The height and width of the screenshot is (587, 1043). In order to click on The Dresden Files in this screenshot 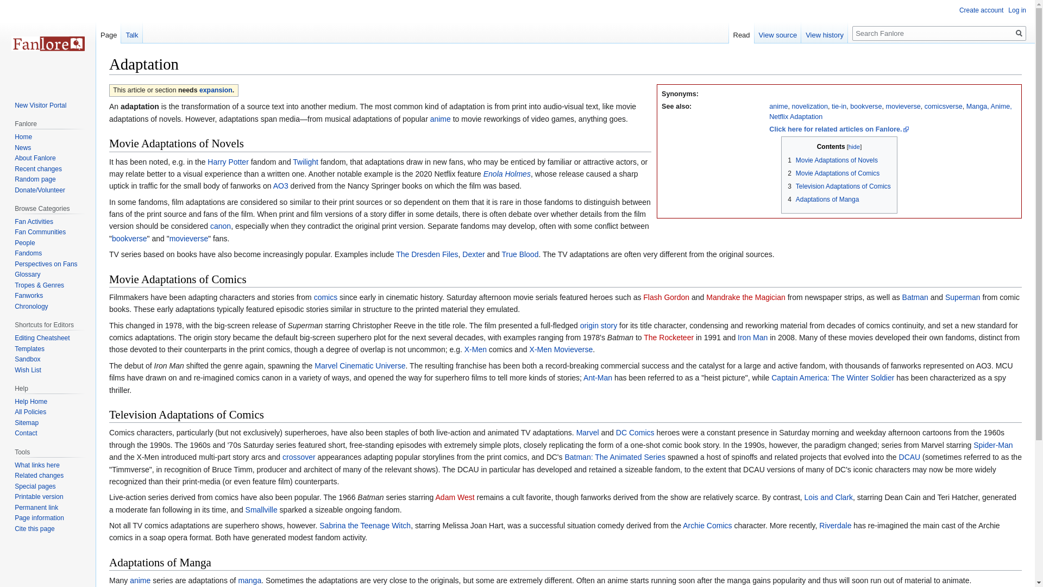, I will do `click(427, 254)`.